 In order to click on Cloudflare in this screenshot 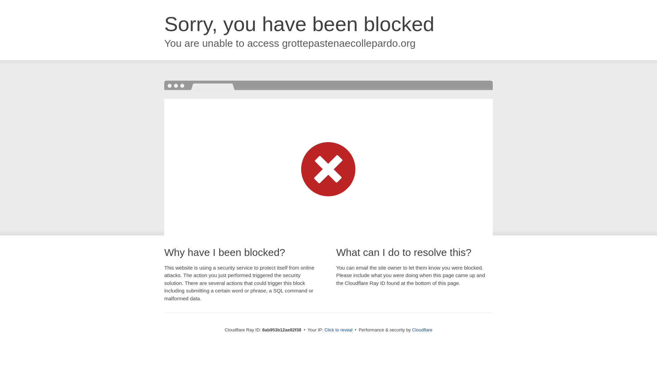, I will do `click(422, 330)`.